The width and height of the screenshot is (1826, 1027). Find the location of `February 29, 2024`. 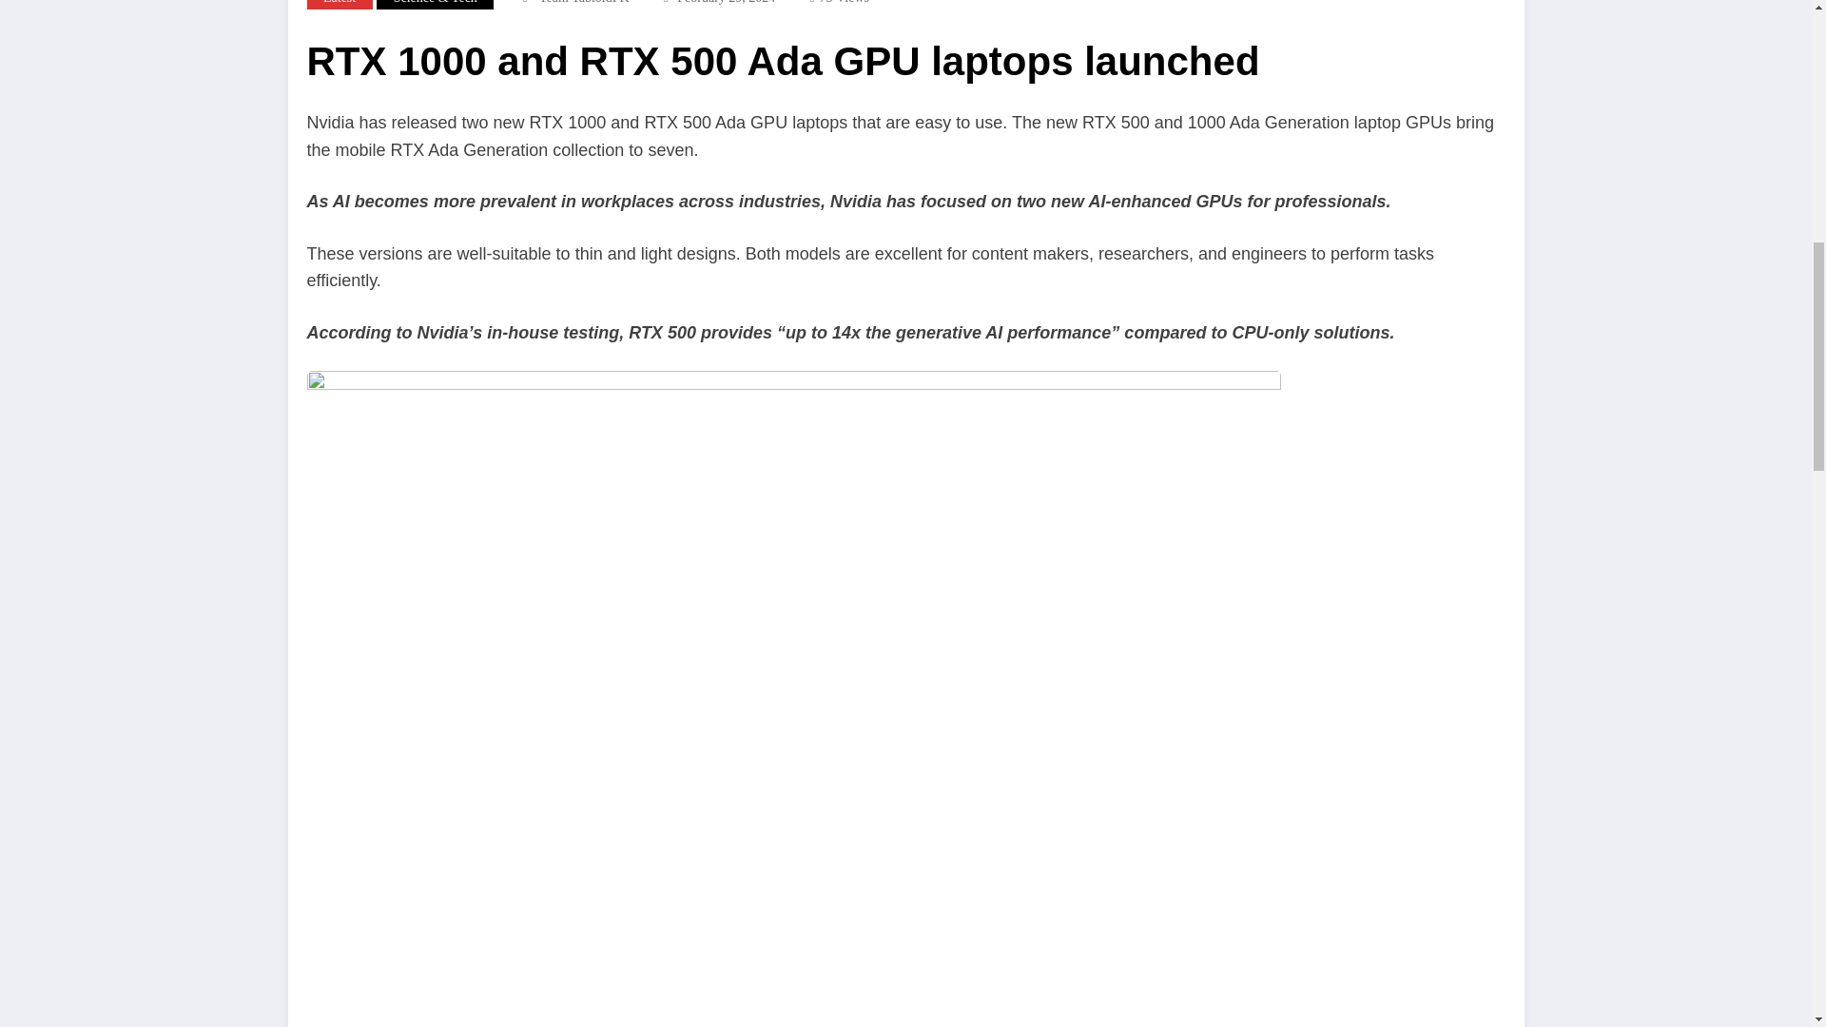

February 29, 2024 is located at coordinates (726, 2).